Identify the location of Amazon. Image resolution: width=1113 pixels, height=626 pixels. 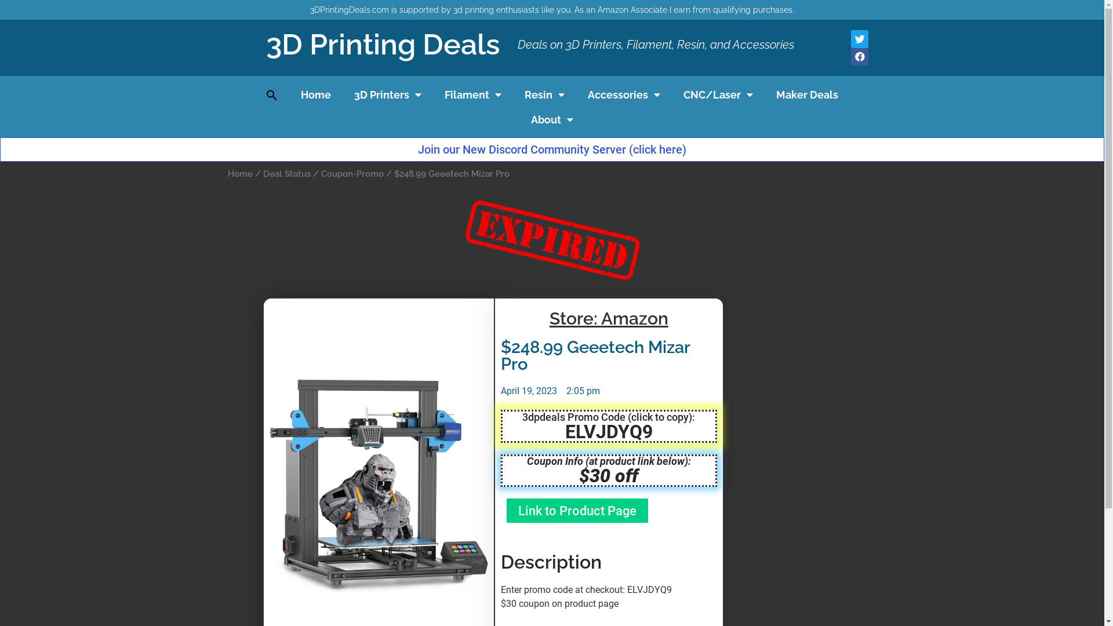
(635, 319).